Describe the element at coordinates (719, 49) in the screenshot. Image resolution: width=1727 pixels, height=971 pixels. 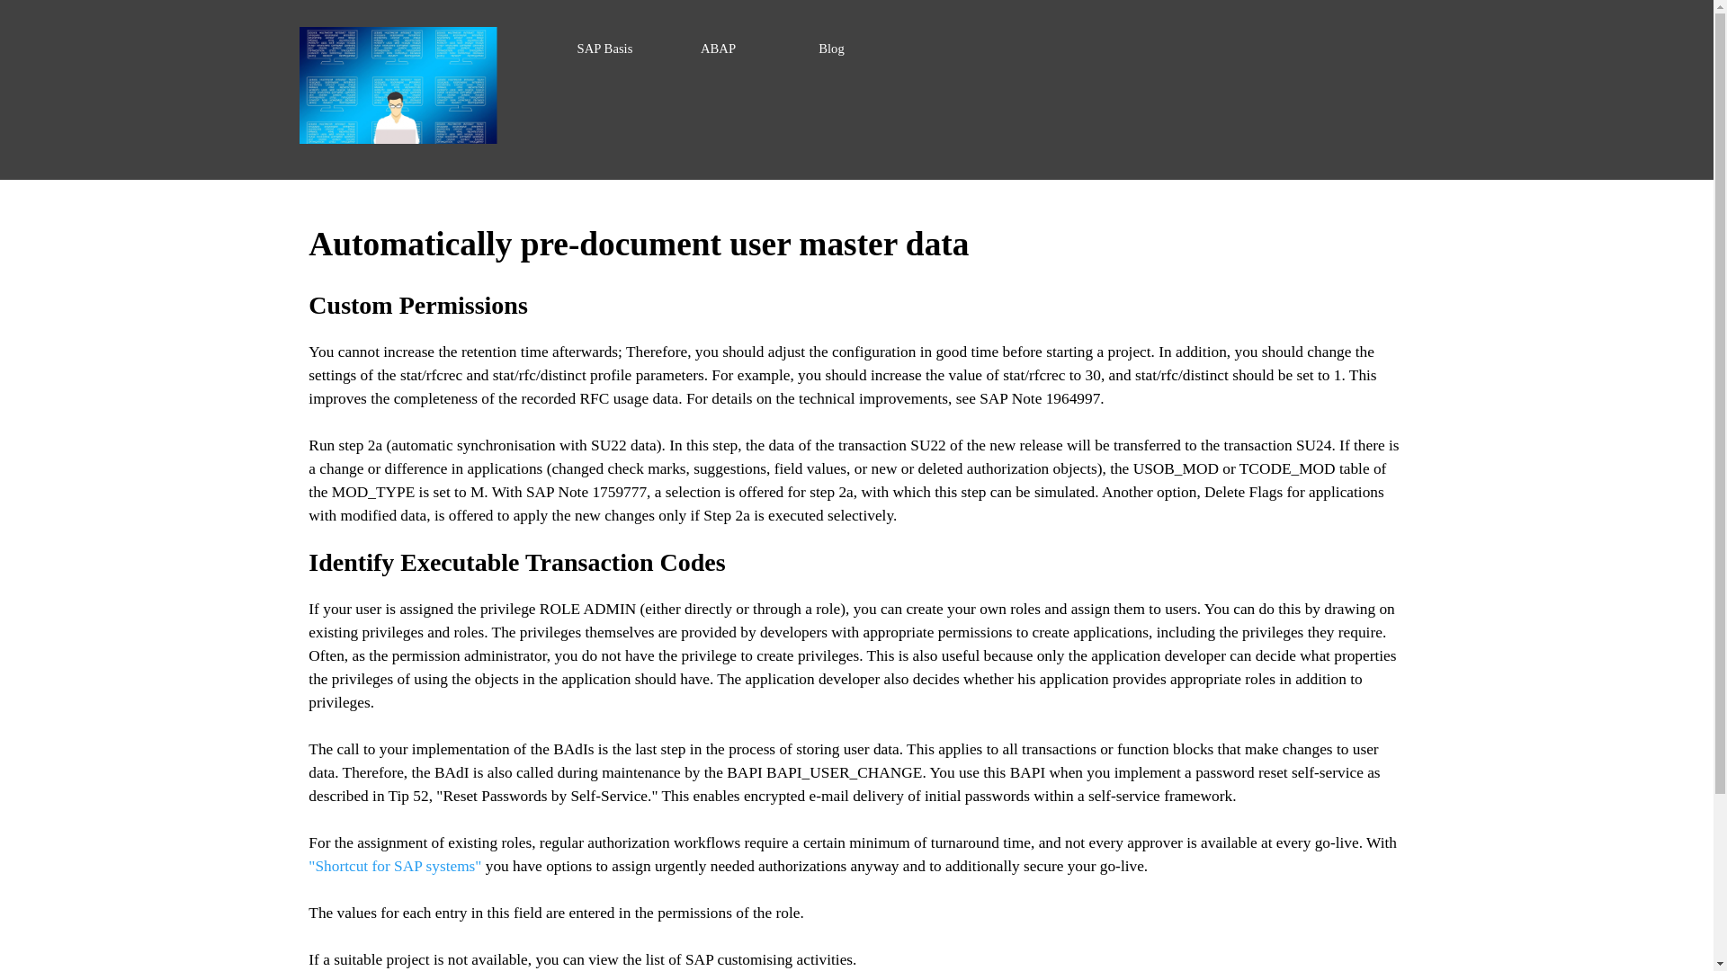
I see `ABAP` at that location.